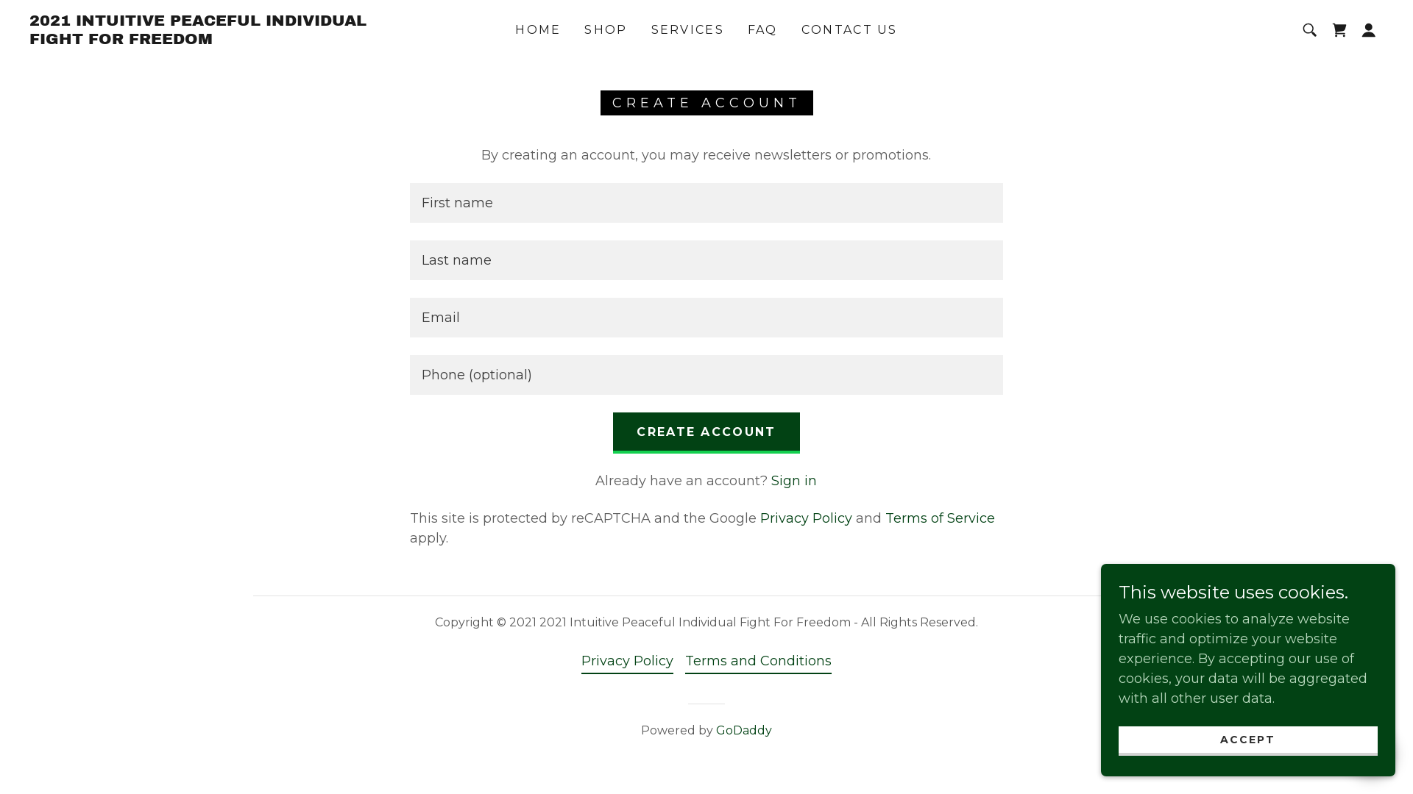  Describe the element at coordinates (743, 731) in the screenshot. I see `GoDaddy` at that location.